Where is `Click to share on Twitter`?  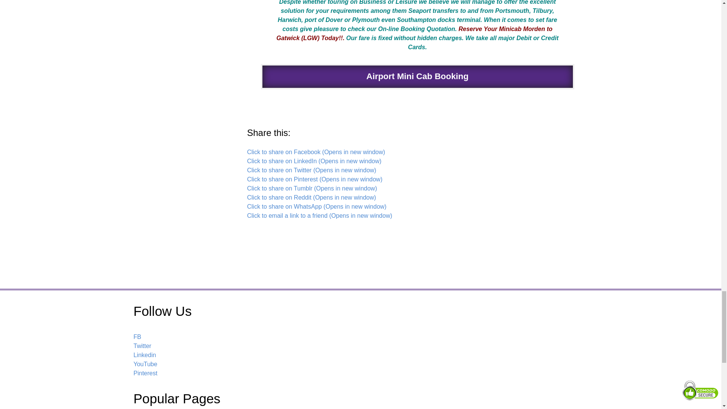 Click to share on Twitter is located at coordinates (311, 170).